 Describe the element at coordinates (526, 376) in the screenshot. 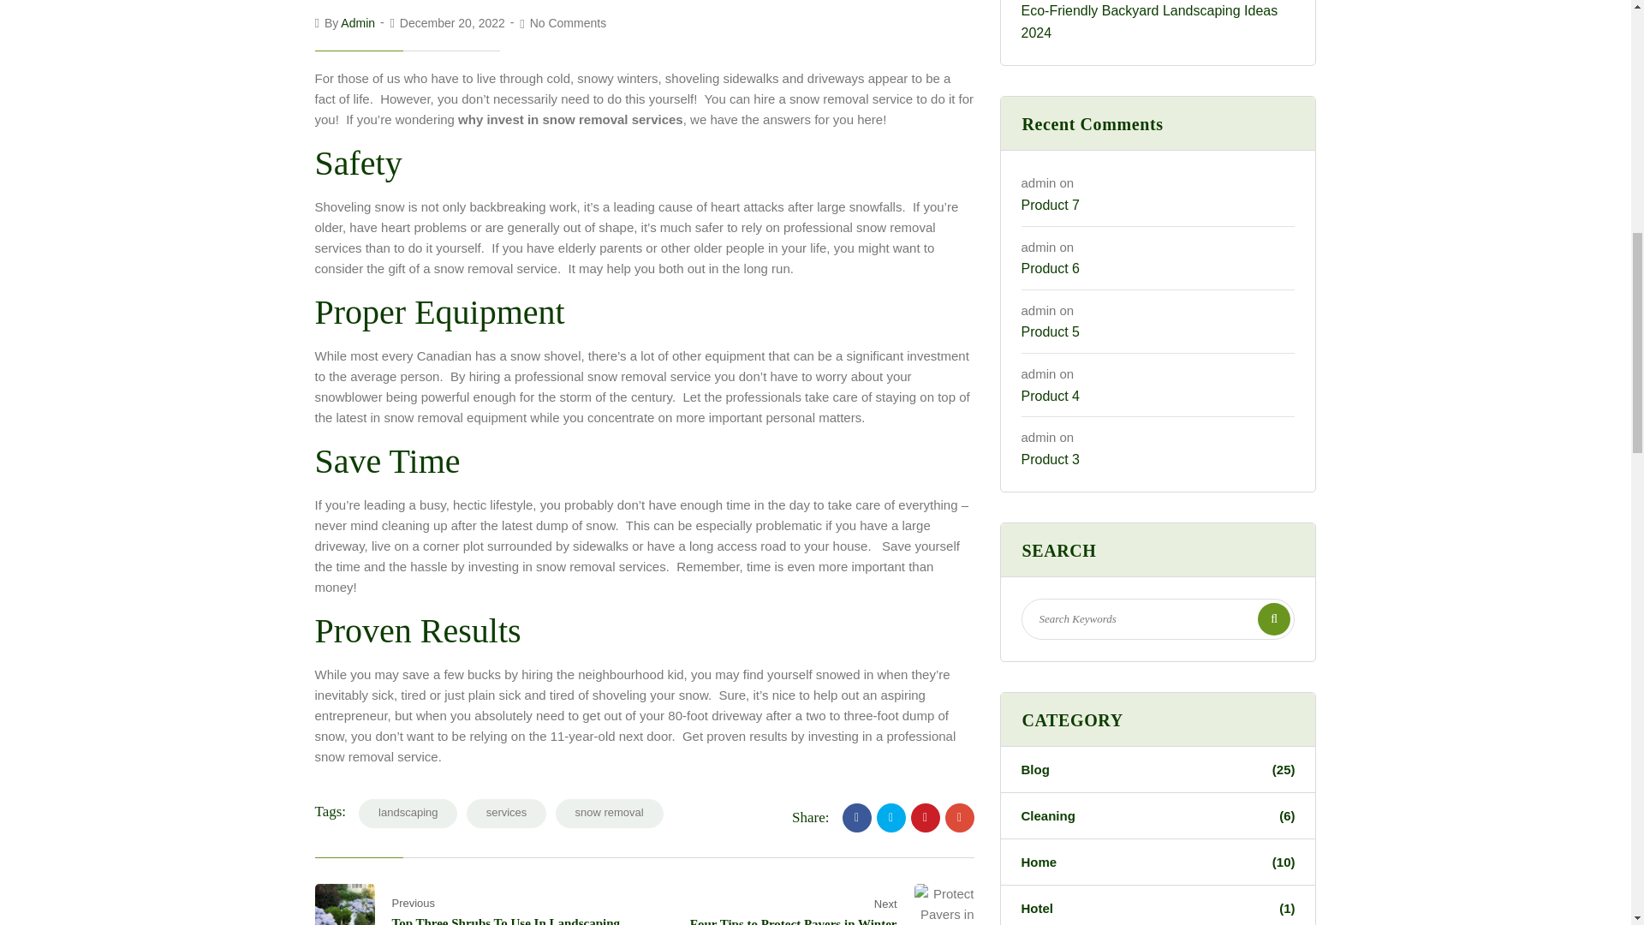

I see `hiring a professional` at that location.